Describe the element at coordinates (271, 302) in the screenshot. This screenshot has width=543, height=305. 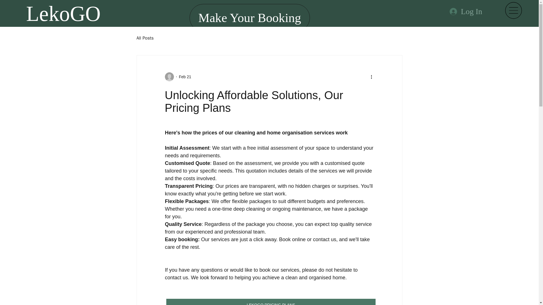
I see `LEKOGO PRICING PLANS` at that location.